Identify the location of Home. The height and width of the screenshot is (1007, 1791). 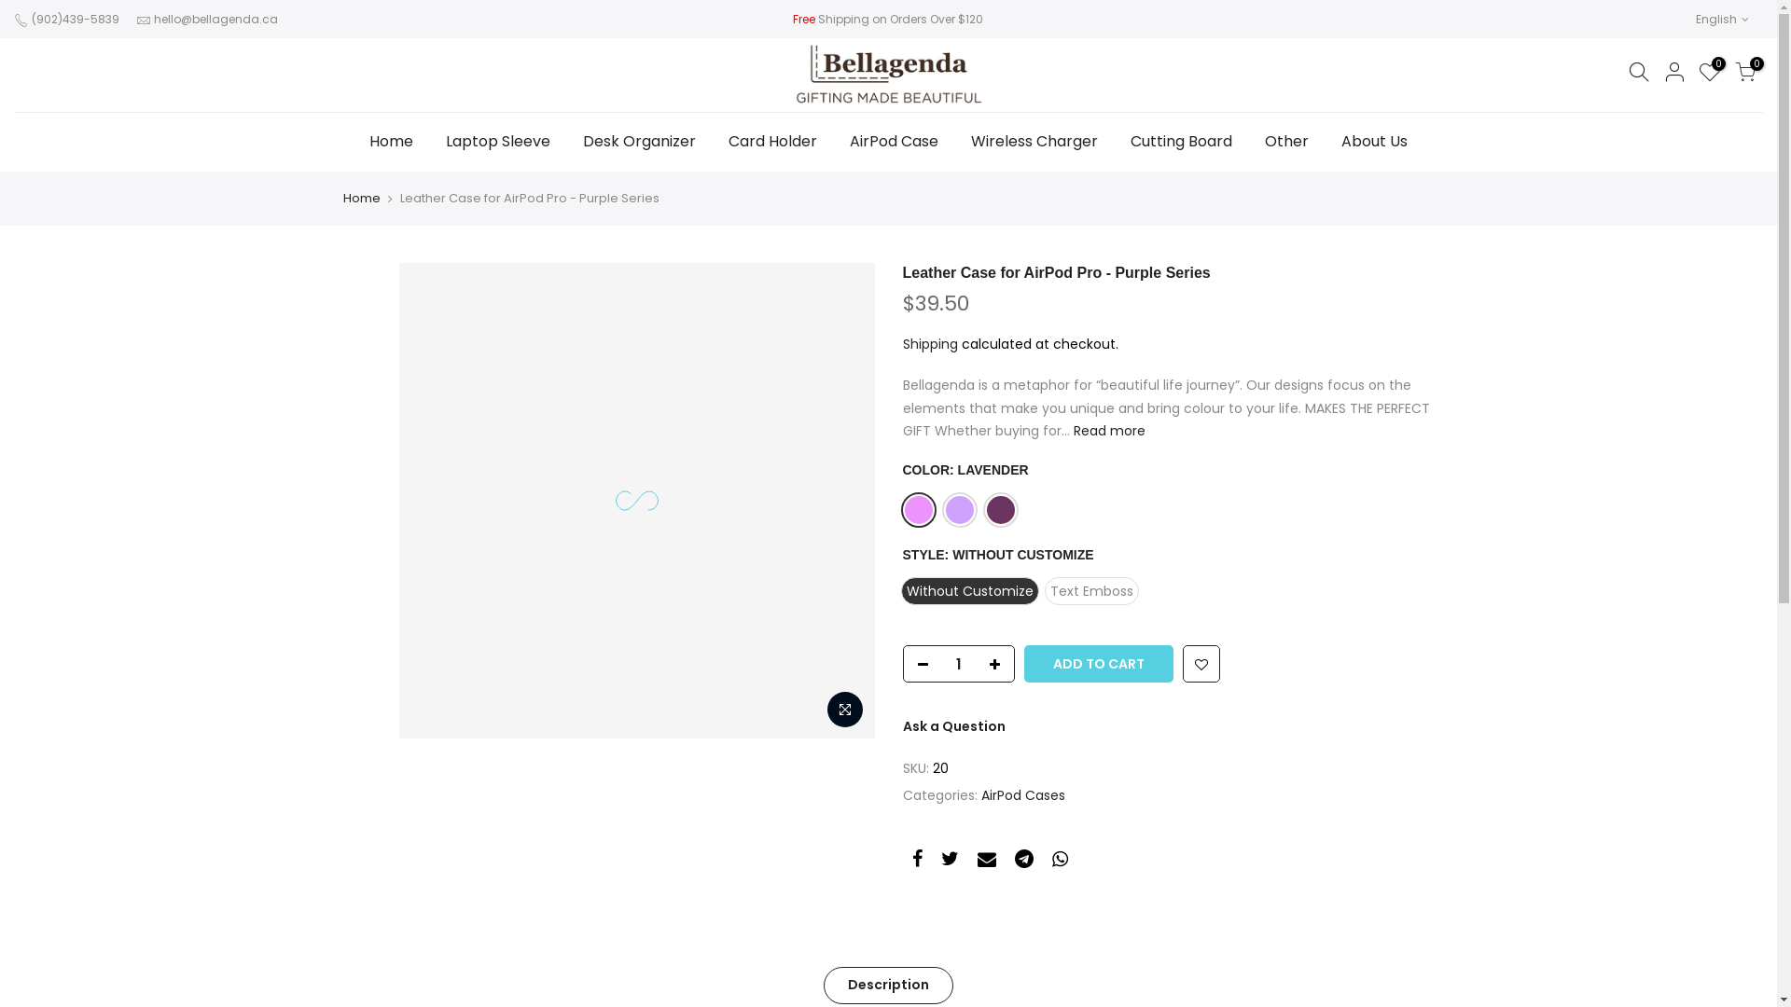
(362, 199).